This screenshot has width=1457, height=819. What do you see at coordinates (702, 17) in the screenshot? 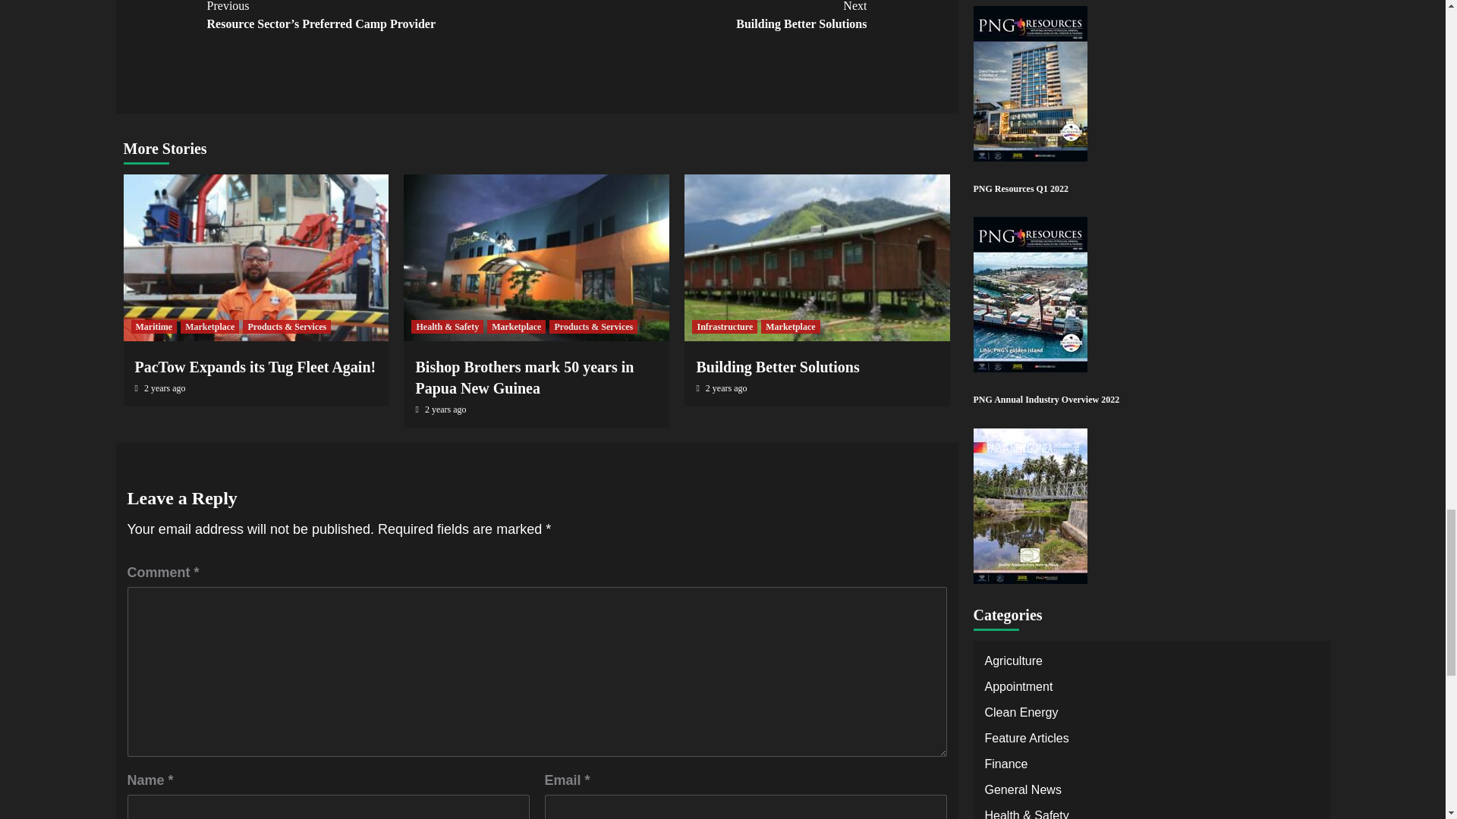
I see `Building Better Solutions` at bounding box center [702, 17].